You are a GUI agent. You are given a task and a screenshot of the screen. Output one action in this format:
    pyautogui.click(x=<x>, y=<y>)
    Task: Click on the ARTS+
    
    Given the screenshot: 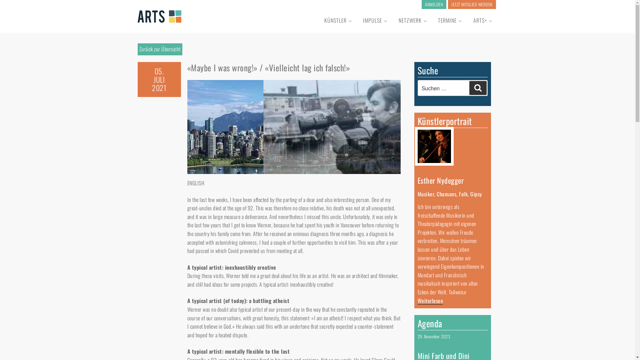 What is the action you would take?
    pyautogui.click(x=483, y=21)
    